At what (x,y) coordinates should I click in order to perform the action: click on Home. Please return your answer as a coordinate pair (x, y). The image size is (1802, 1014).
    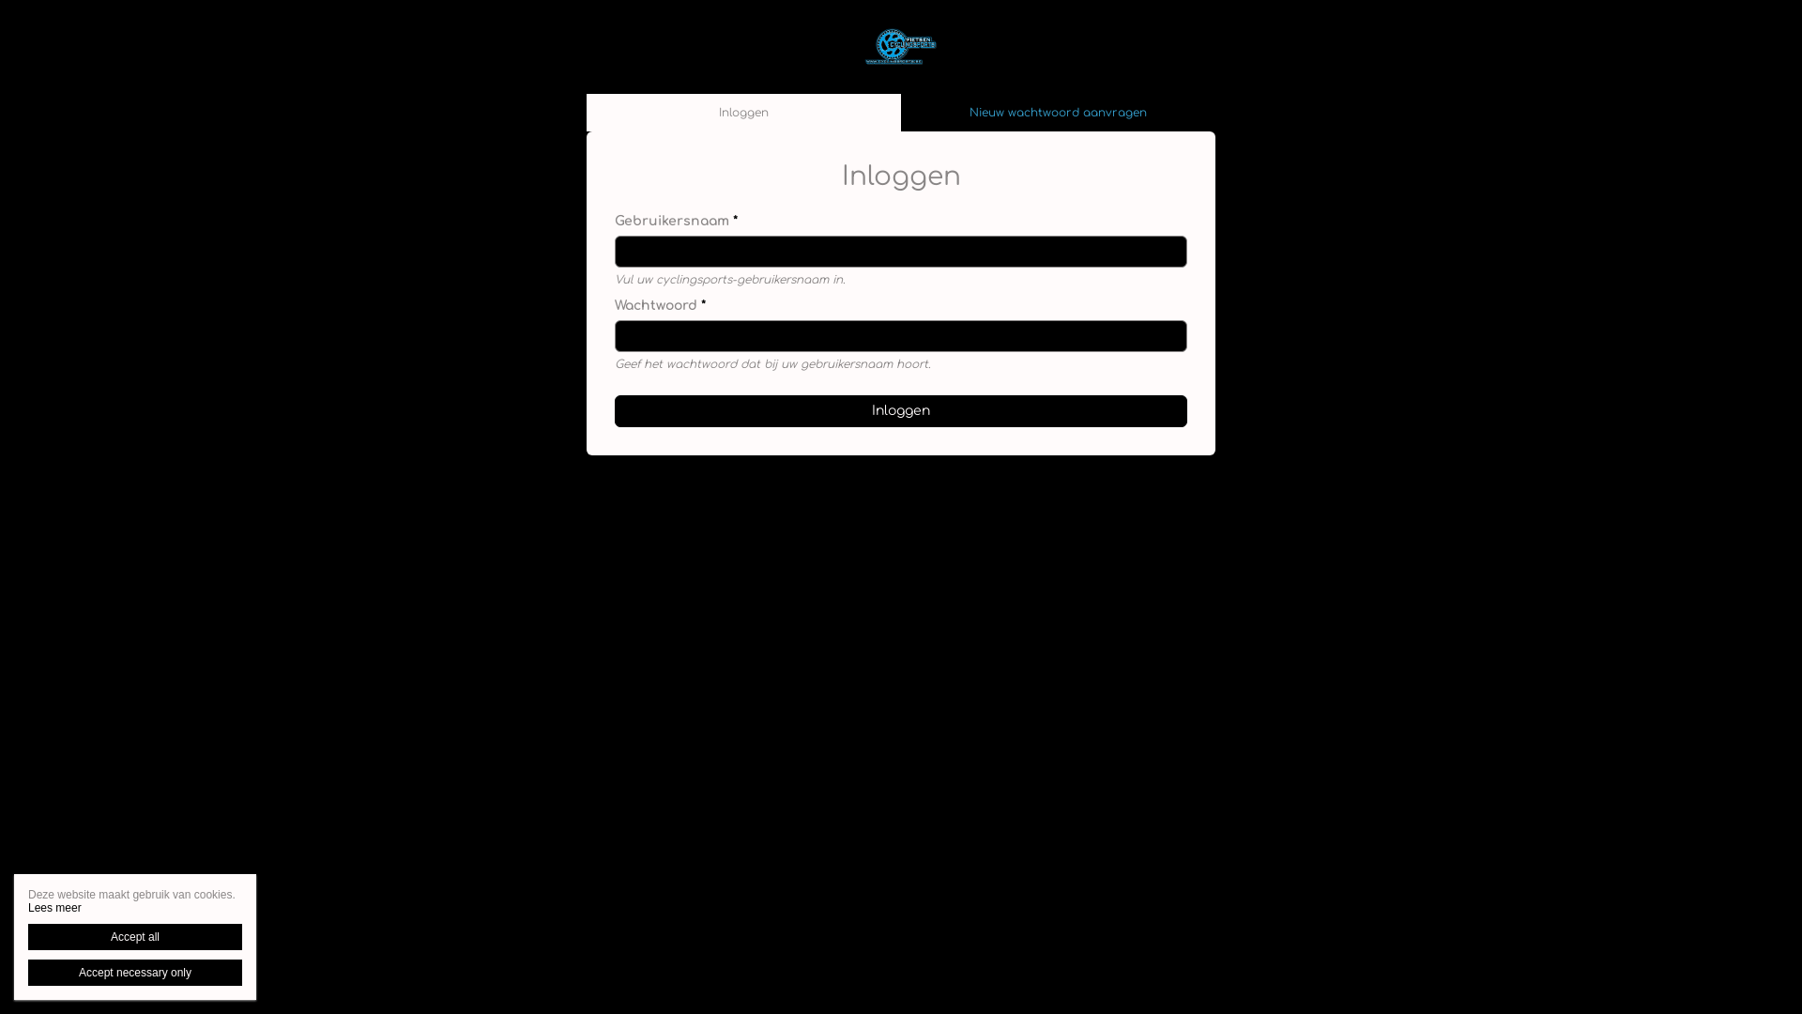
    Looking at the image, I should click on (901, 47).